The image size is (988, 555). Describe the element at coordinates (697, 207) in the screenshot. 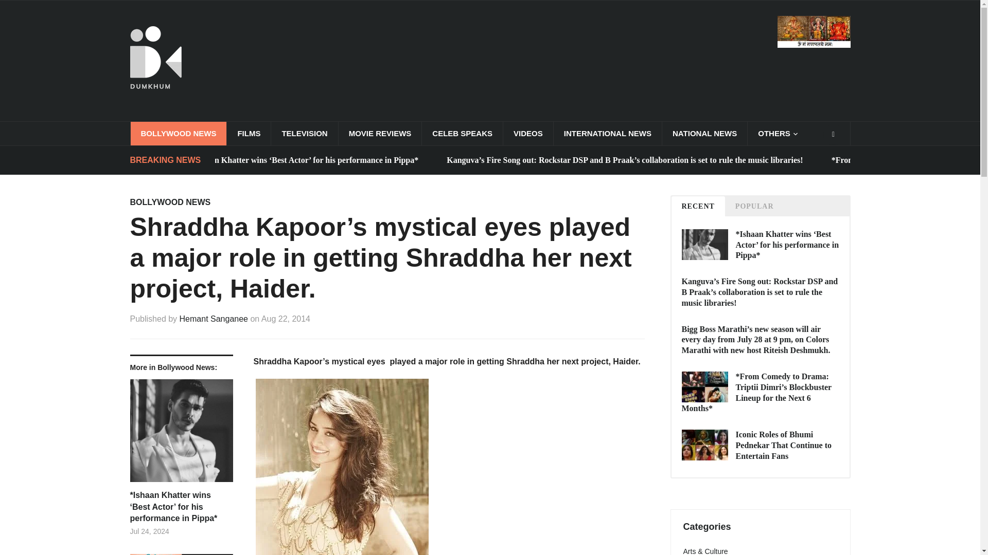

I see `Recent` at that location.